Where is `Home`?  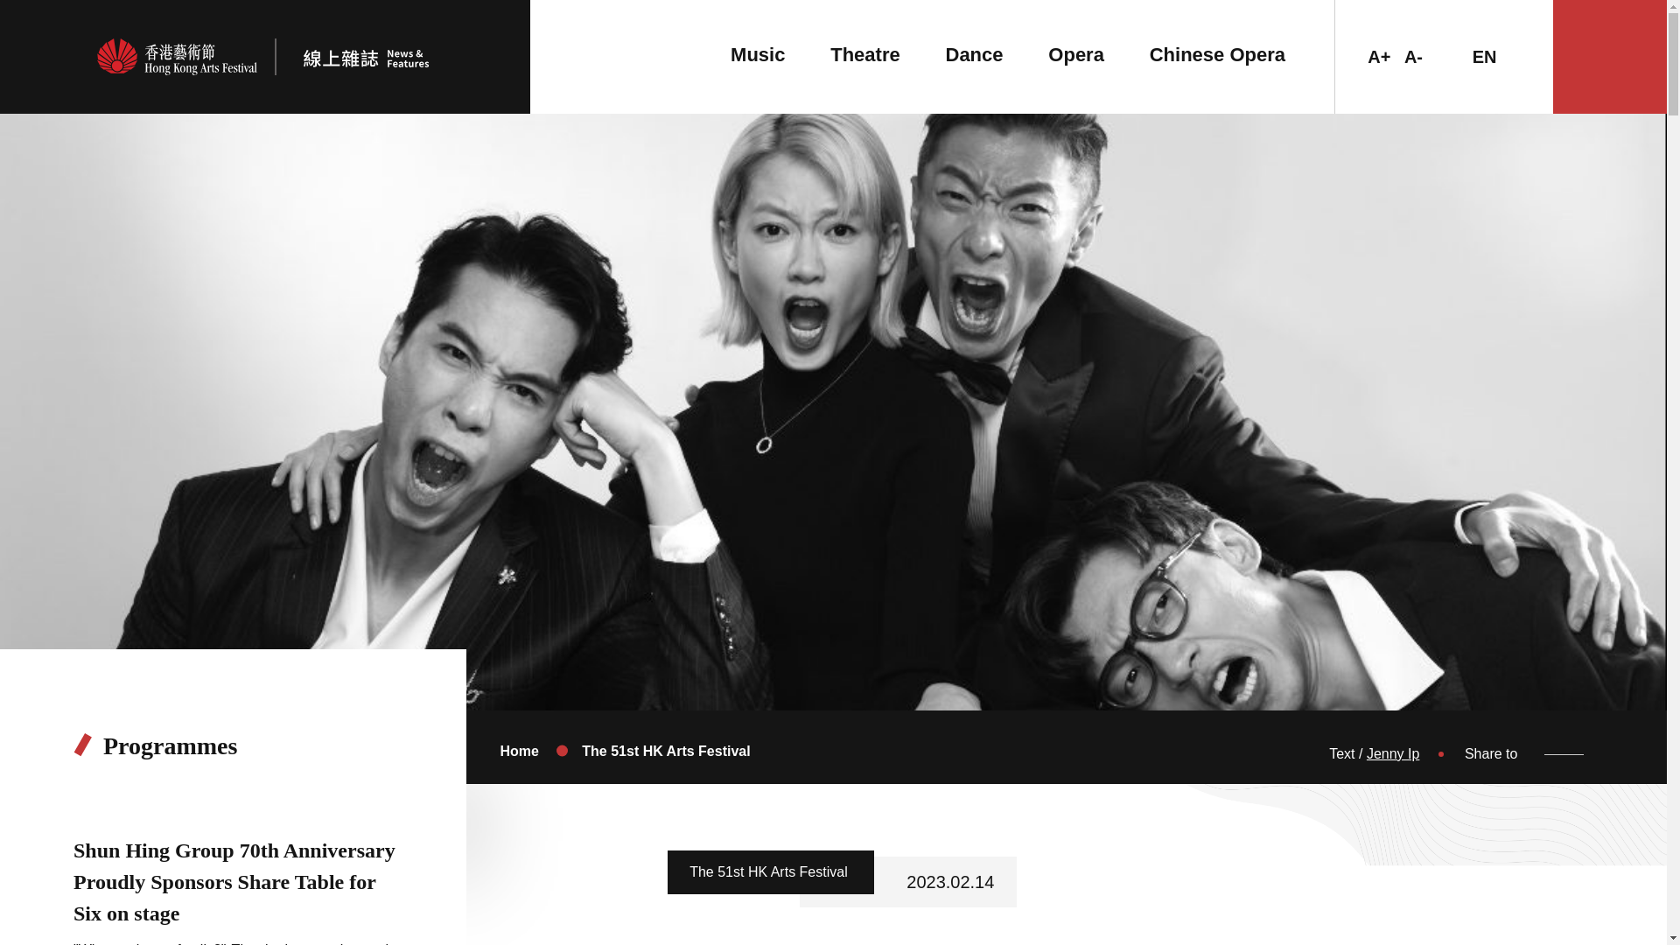 Home is located at coordinates (518, 751).